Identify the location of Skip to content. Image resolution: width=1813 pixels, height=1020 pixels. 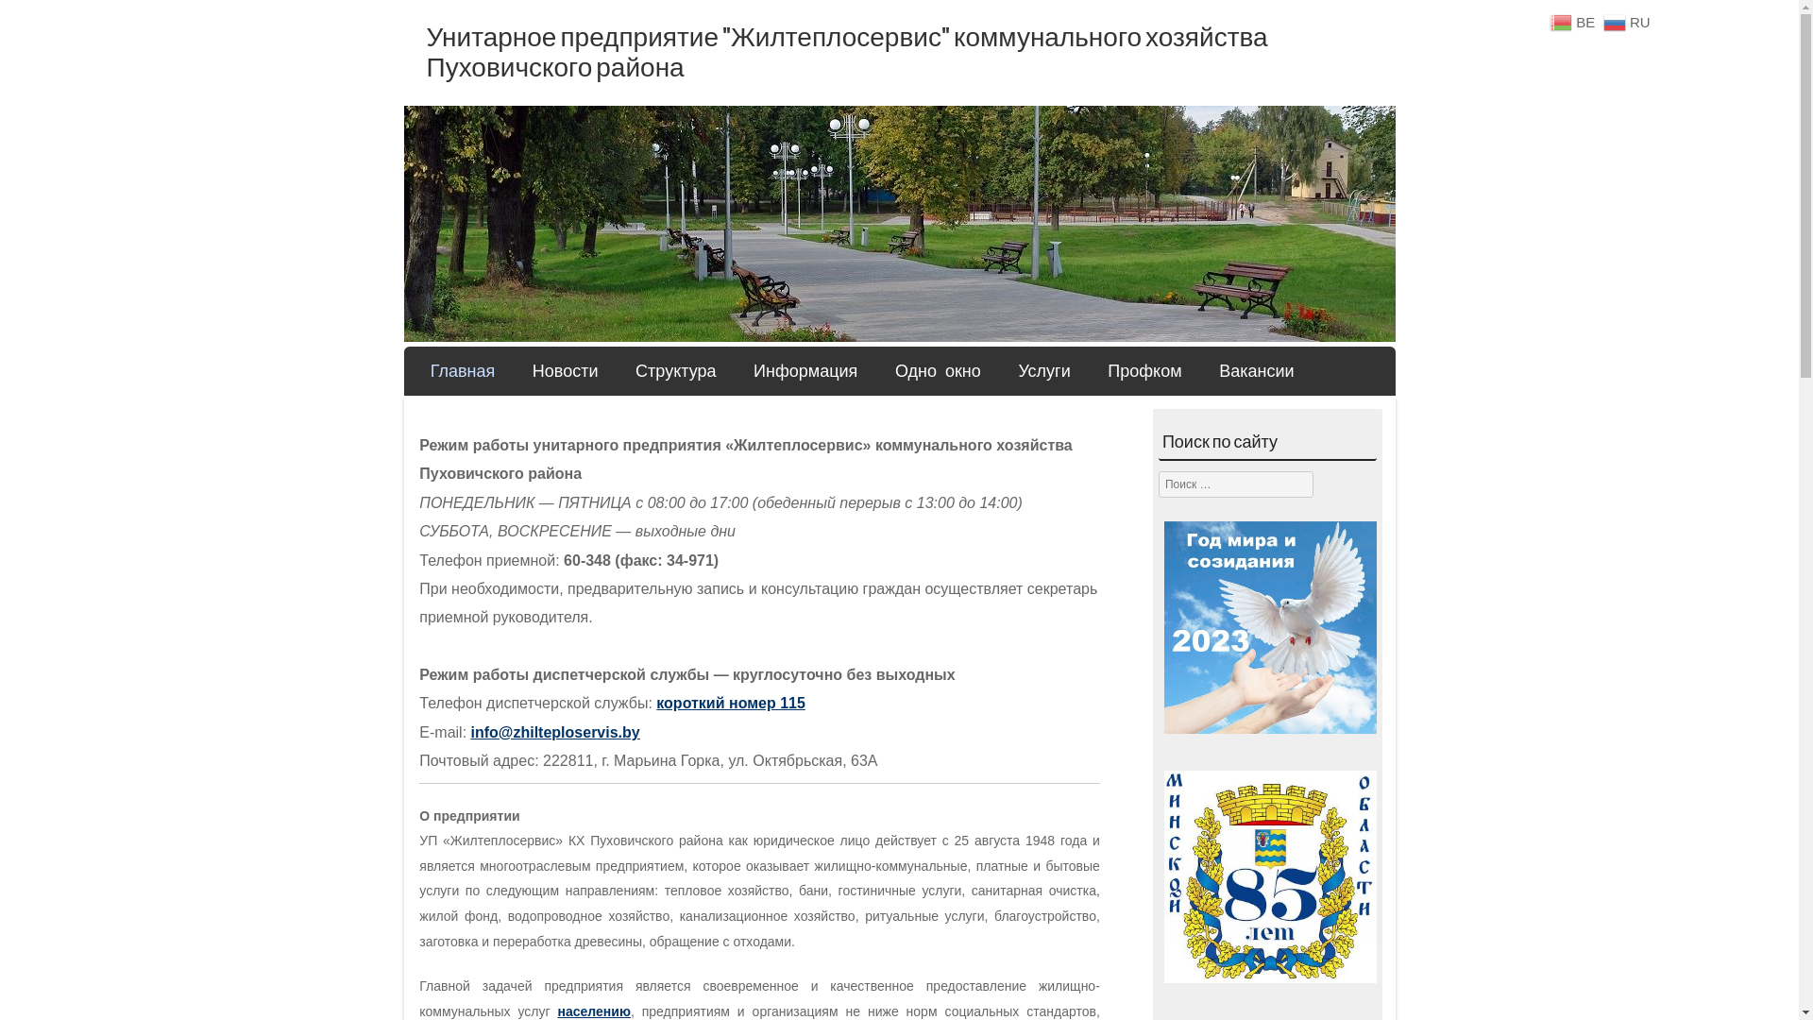
(476, 366).